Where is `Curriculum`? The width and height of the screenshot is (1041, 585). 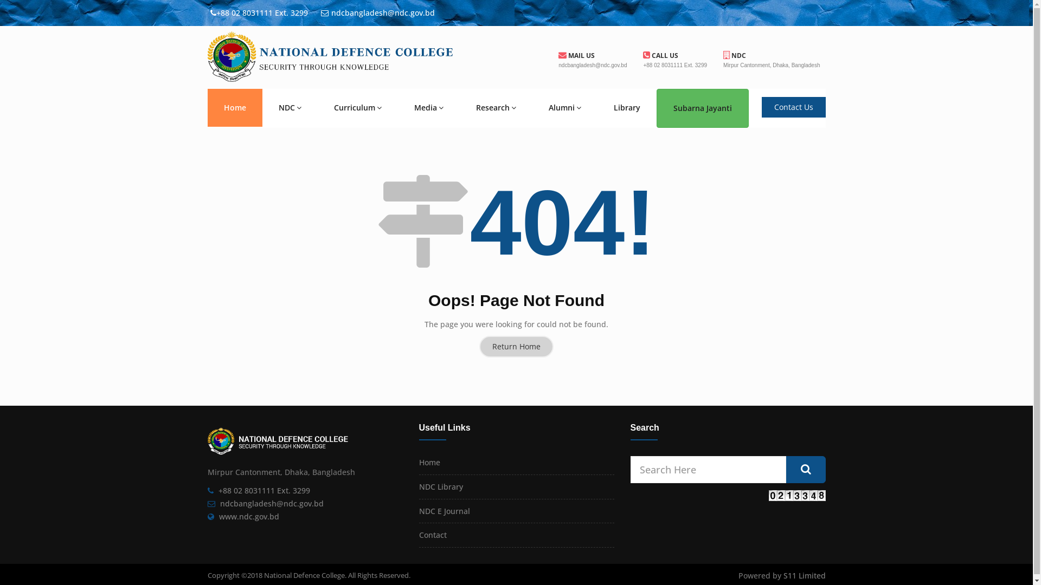 Curriculum is located at coordinates (358, 108).